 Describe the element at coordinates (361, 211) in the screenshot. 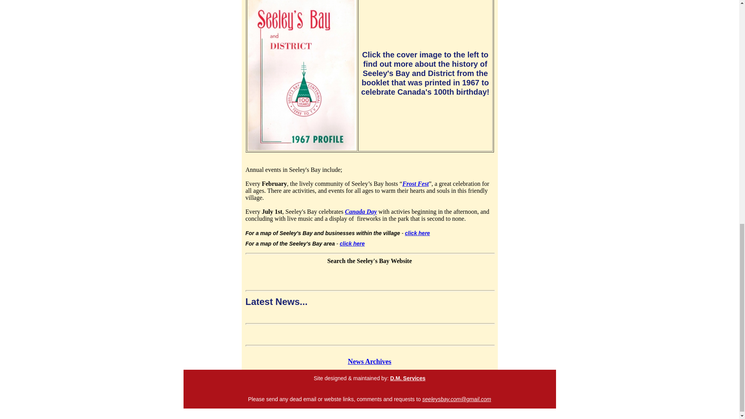

I see `Canada Day` at that location.